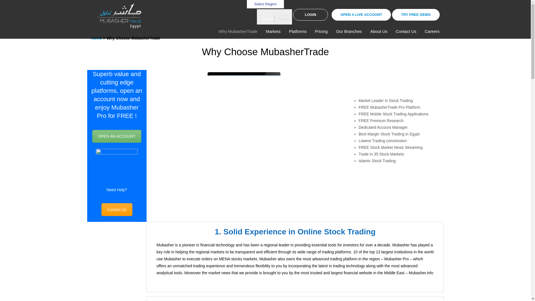 This screenshot has width=535, height=301. Describe the element at coordinates (361, 15) in the screenshot. I see `OPEN A LIVE ACCOUNT` at that location.